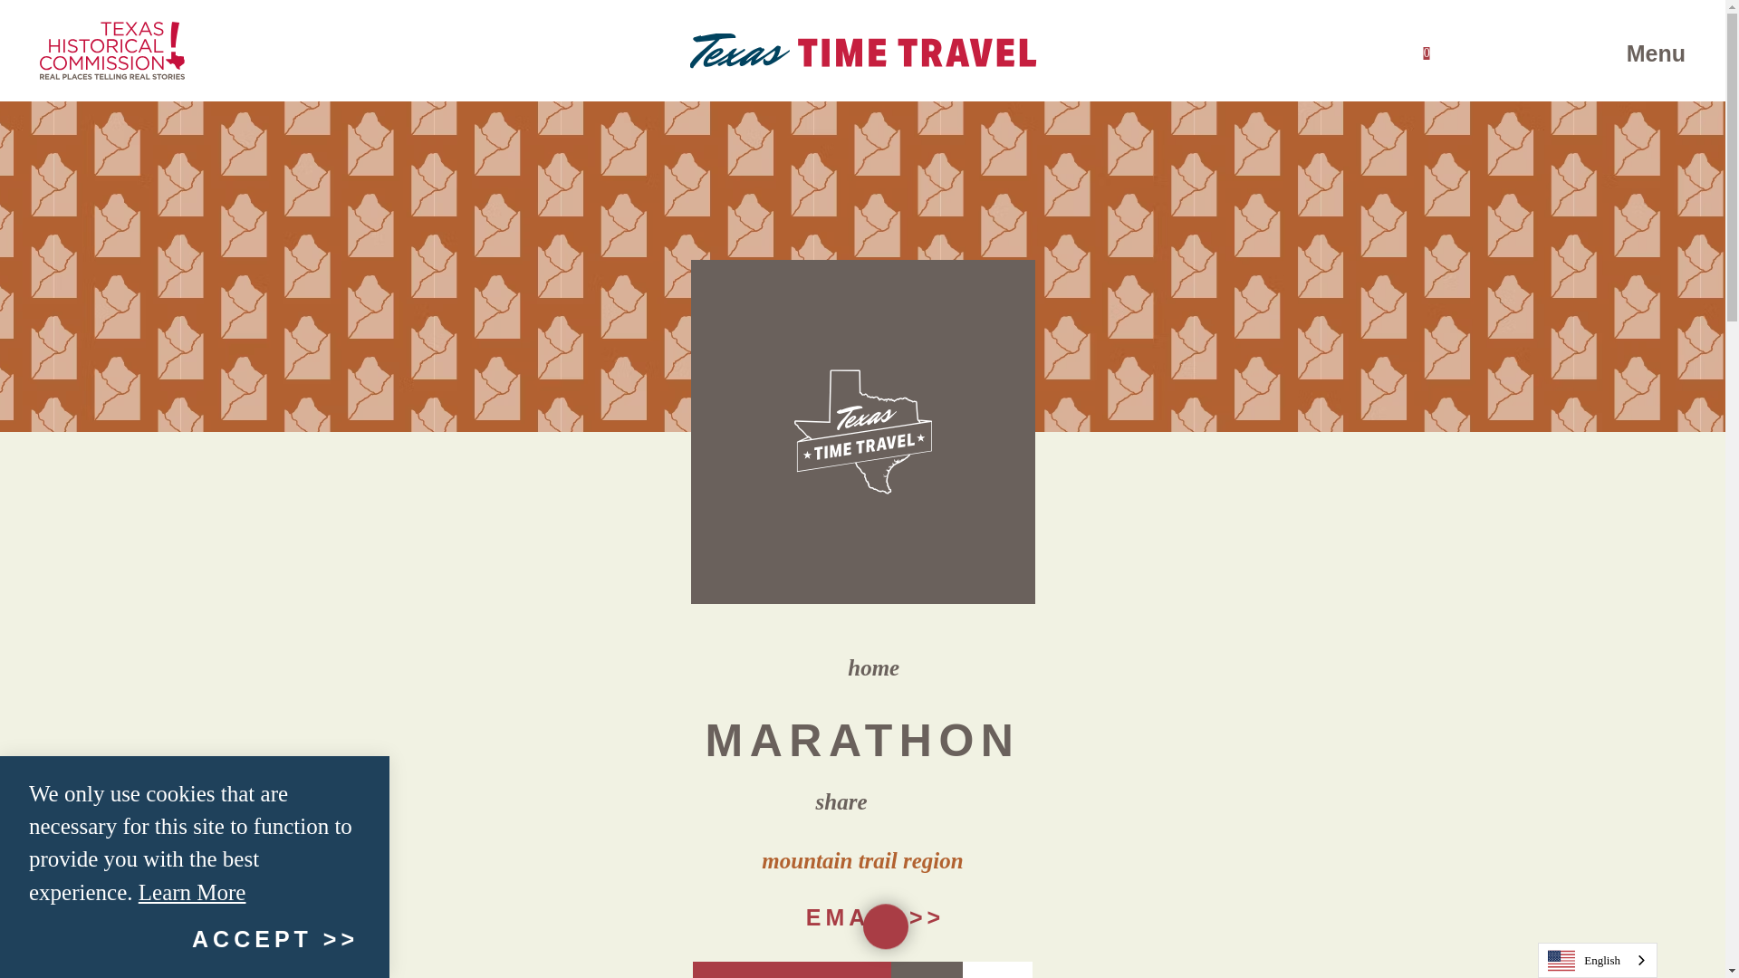  I want to click on Skip to content, so click(862, 51).